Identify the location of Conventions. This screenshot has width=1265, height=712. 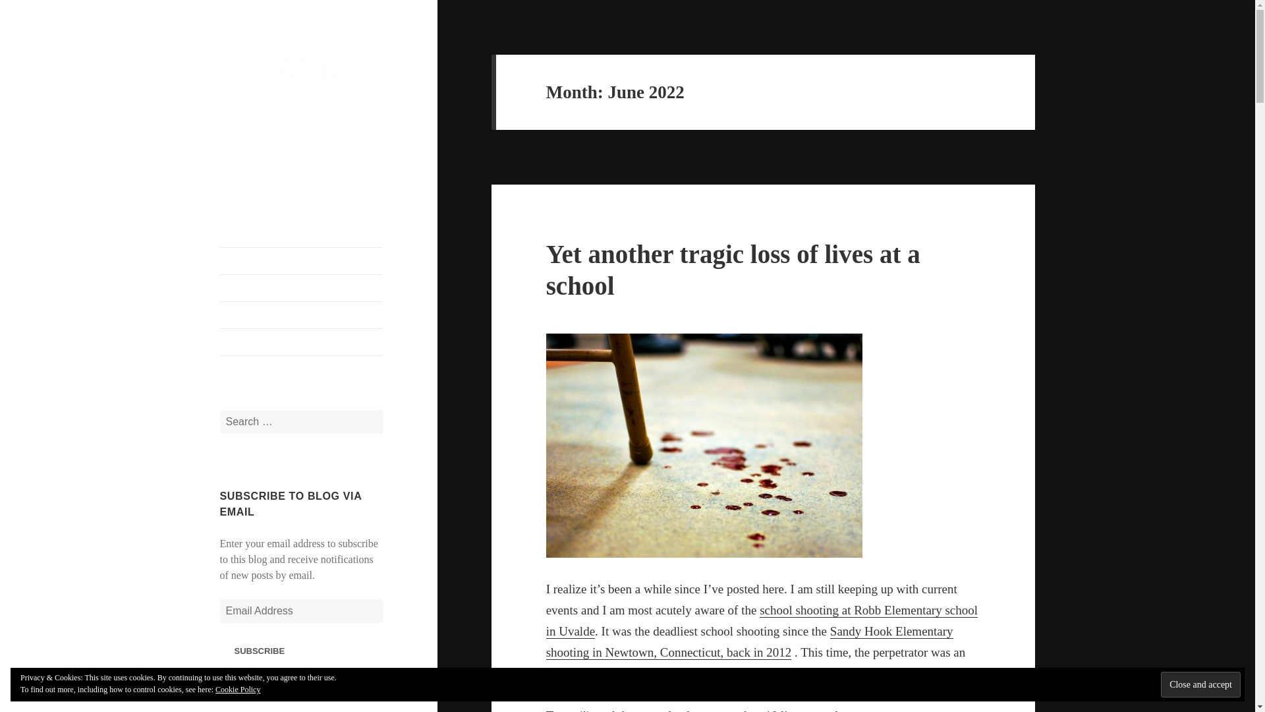
(302, 314).